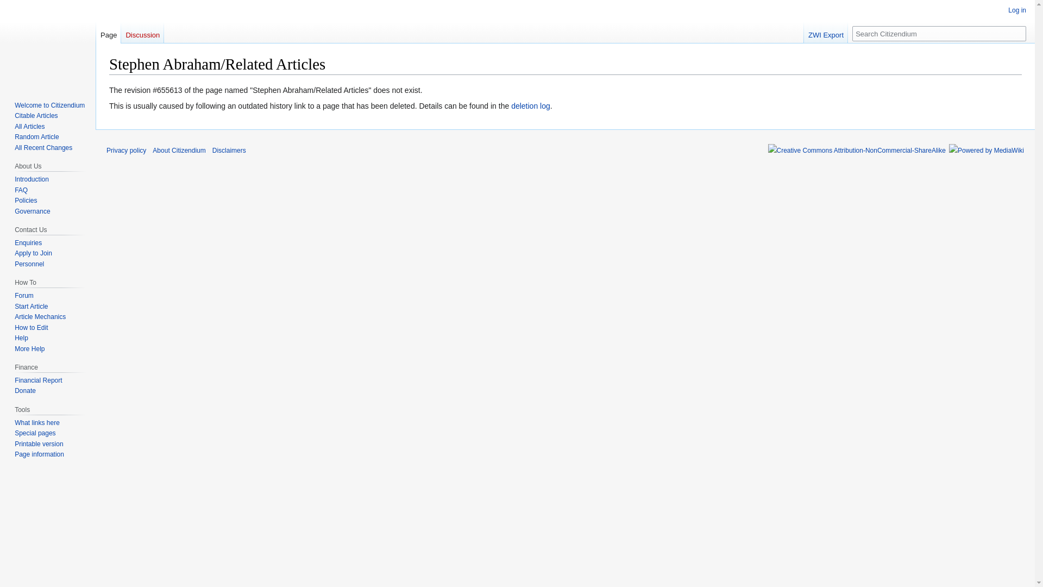 The height and width of the screenshot is (587, 1043). What do you see at coordinates (108, 32) in the screenshot?
I see `Page` at bounding box center [108, 32].